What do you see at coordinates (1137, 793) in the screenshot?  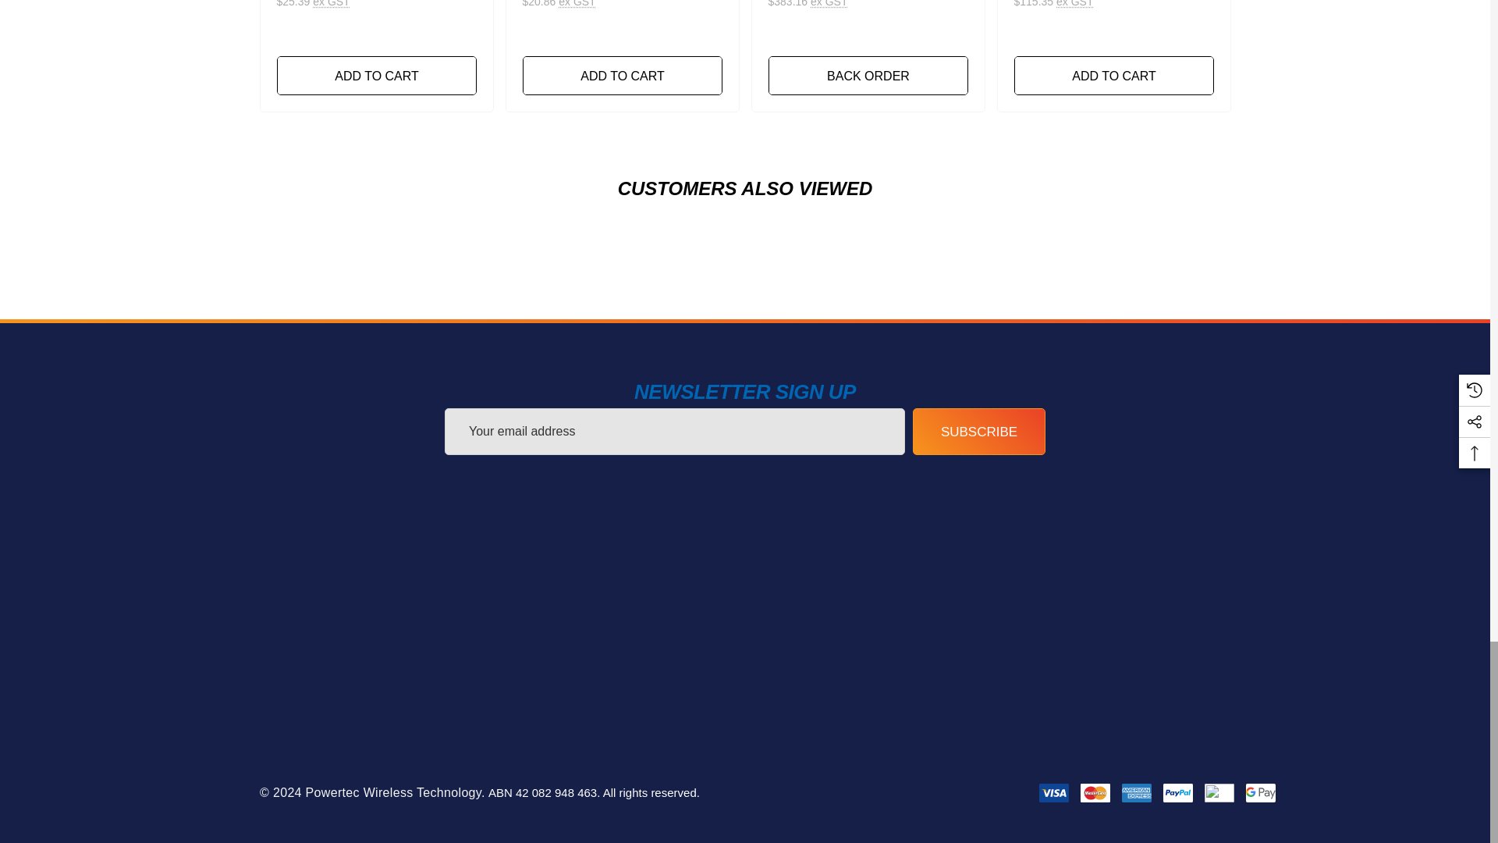 I see `Amex Amex` at bounding box center [1137, 793].